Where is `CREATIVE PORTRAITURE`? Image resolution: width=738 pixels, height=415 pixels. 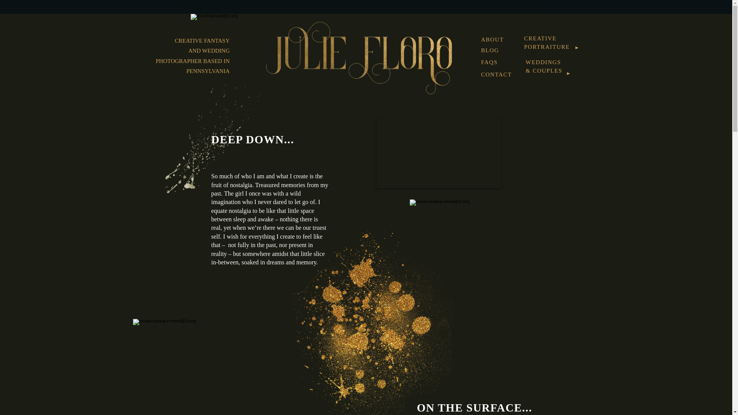
CREATIVE PORTRAITURE is located at coordinates (547, 42).